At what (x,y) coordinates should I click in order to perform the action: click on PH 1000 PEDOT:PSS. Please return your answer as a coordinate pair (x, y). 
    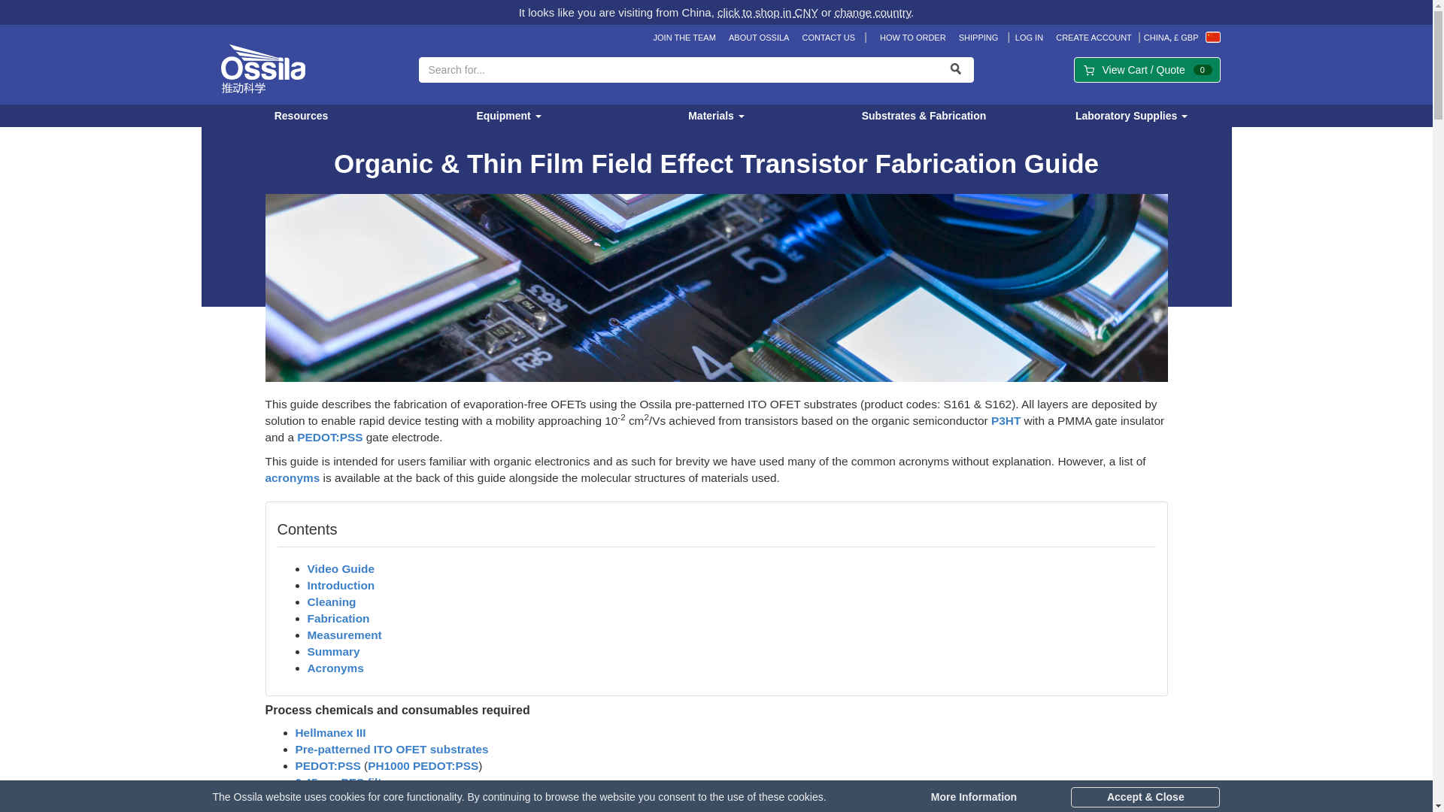
    Looking at the image, I should click on (423, 765).